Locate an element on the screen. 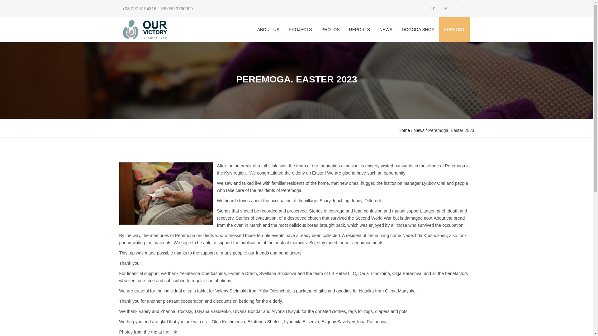 This screenshot has height=336, width=598. UA is located at coordinates (444, 9).